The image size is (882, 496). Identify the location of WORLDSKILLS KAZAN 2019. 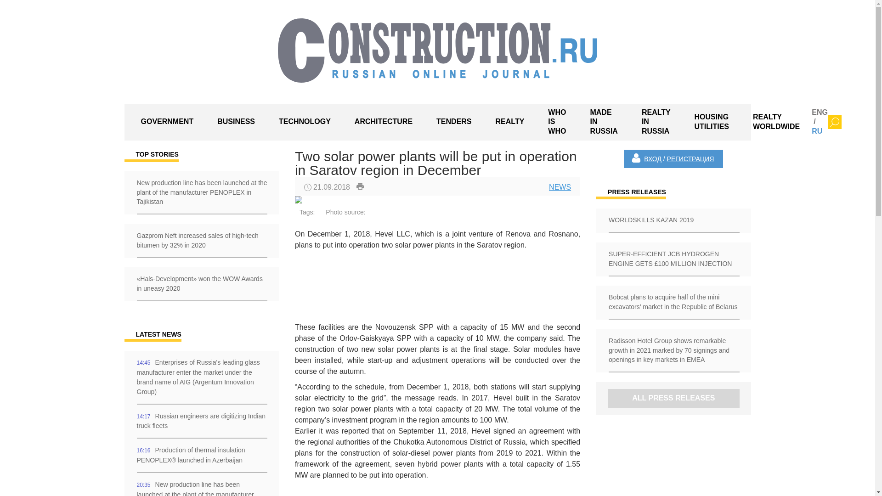
(673, 220).